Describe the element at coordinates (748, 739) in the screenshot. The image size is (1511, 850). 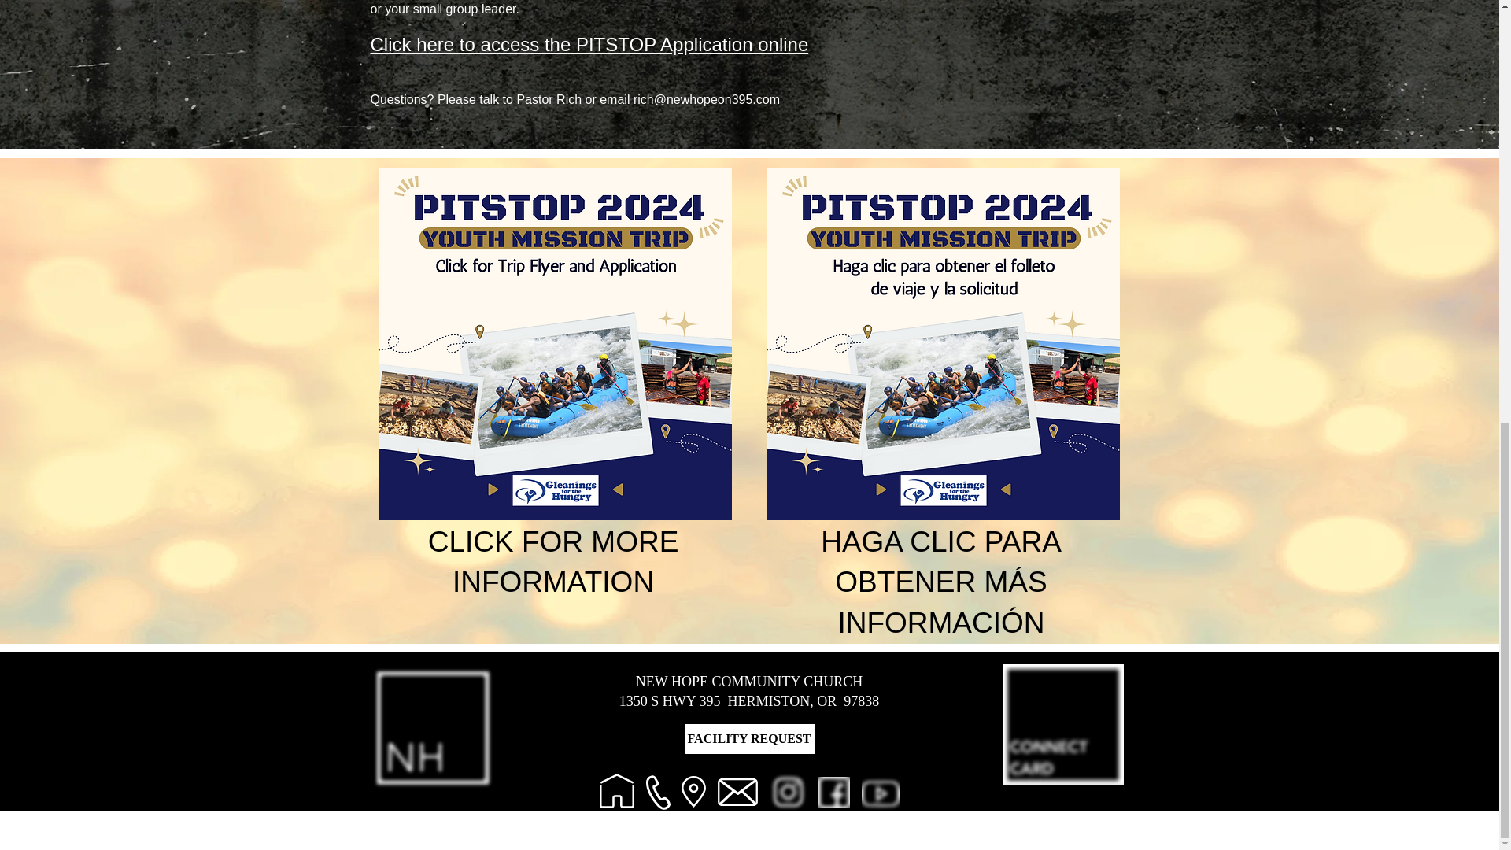
I see `FACILITY REQUEST` at that location.